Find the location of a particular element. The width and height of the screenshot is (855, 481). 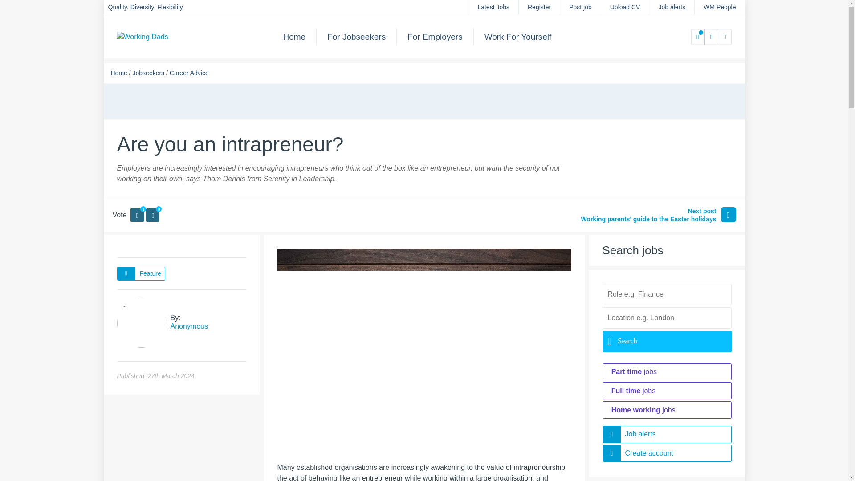

Home is located at coordinates (294, 37).